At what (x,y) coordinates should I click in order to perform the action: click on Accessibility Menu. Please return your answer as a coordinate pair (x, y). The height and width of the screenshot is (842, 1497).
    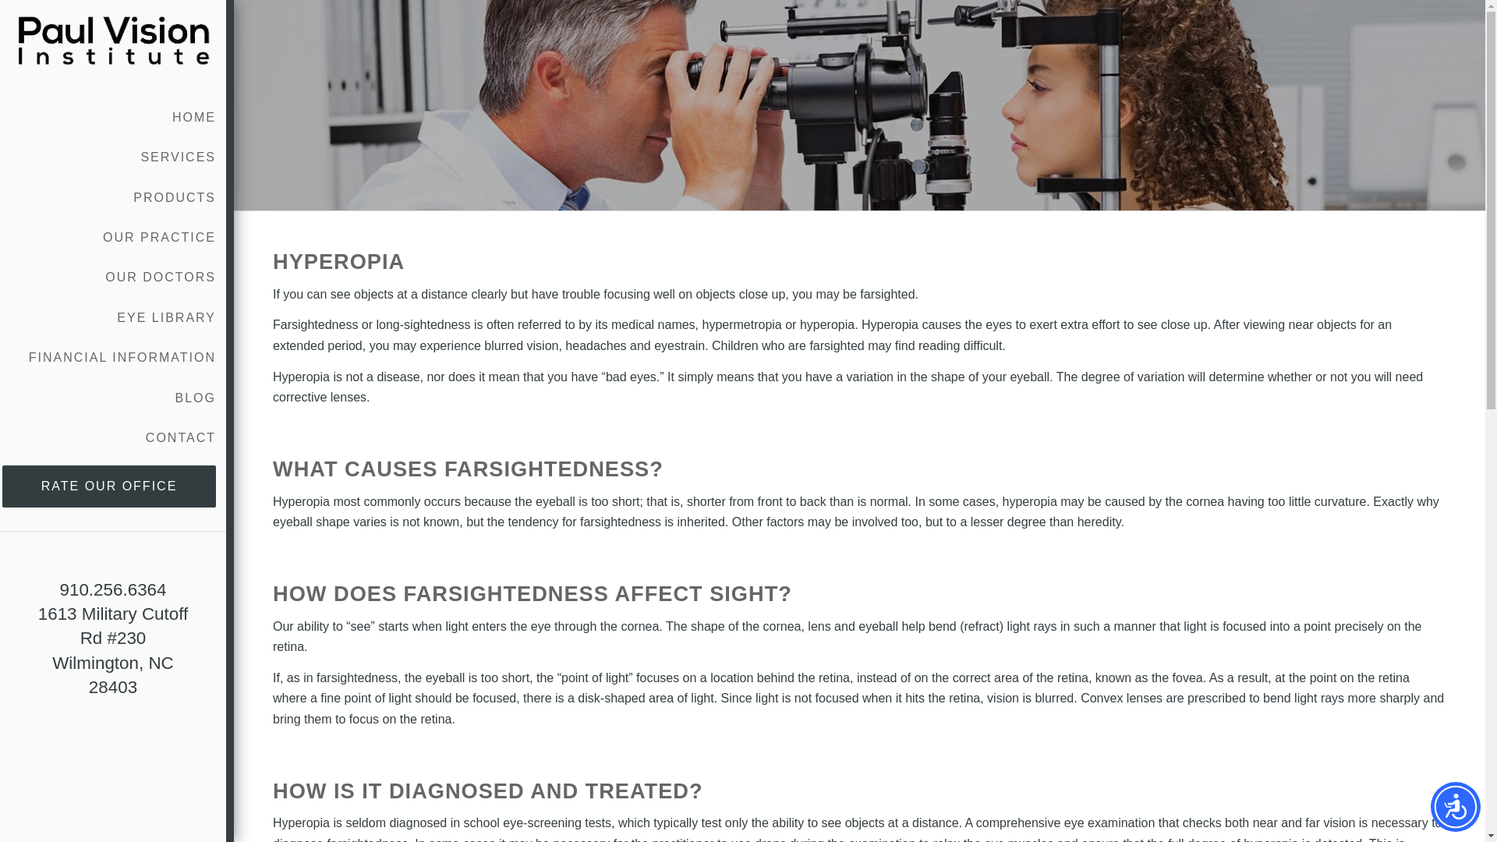
    Looking at the image, I should click on (1455, 807).